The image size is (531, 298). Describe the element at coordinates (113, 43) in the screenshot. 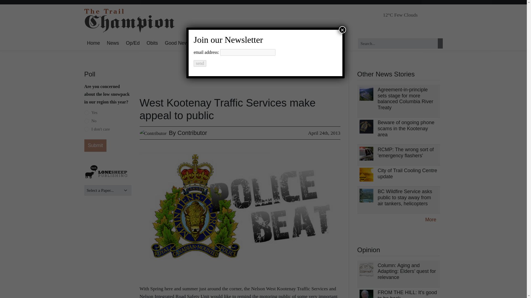

I see `News` at that location.